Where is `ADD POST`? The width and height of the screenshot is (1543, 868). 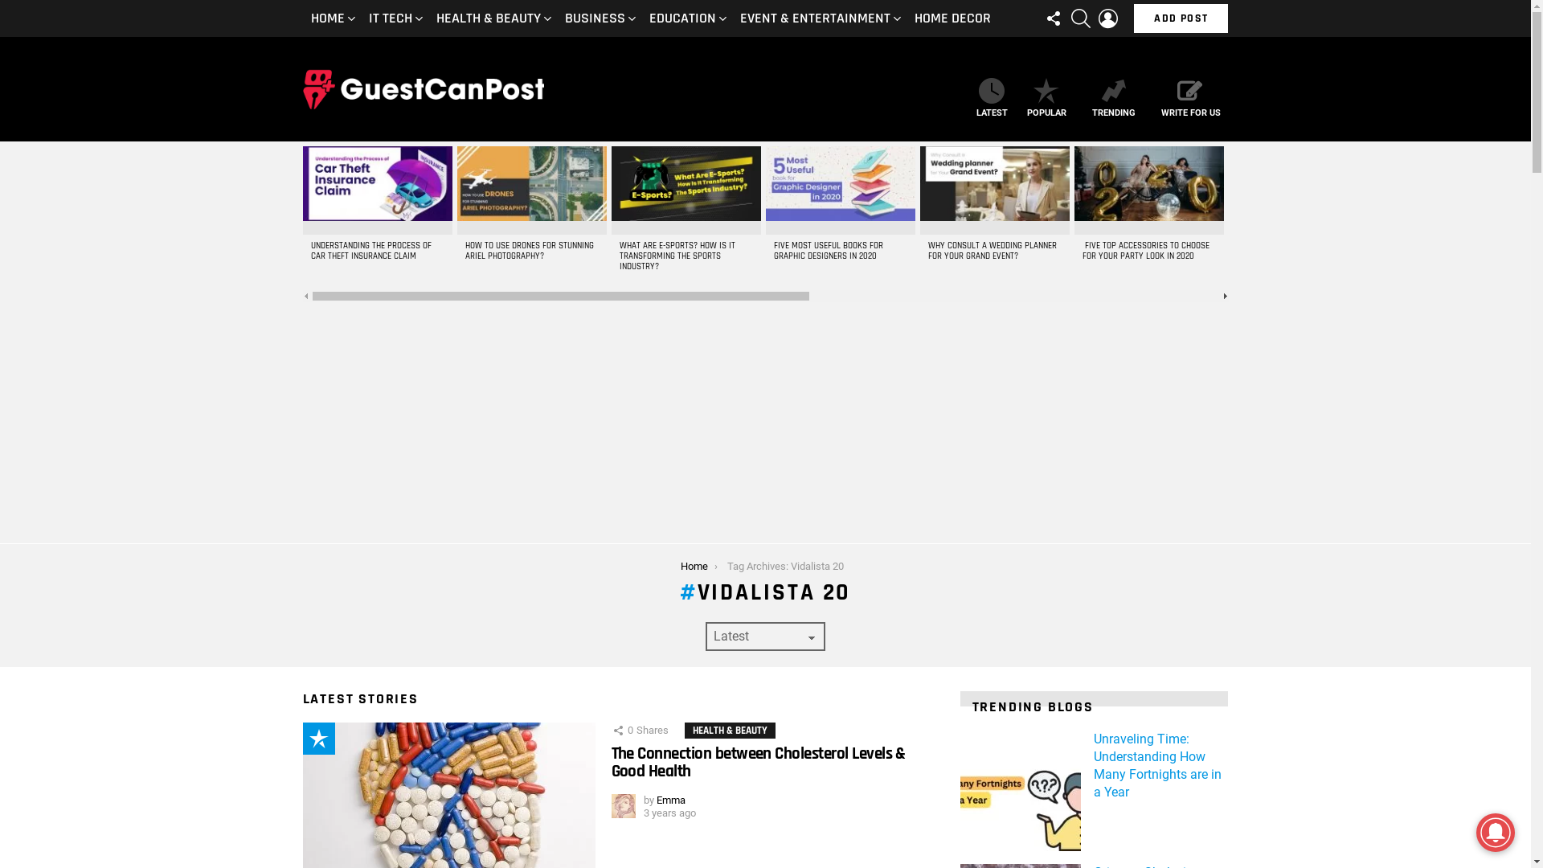 ADD POST is located at coordinates (1181, 18).